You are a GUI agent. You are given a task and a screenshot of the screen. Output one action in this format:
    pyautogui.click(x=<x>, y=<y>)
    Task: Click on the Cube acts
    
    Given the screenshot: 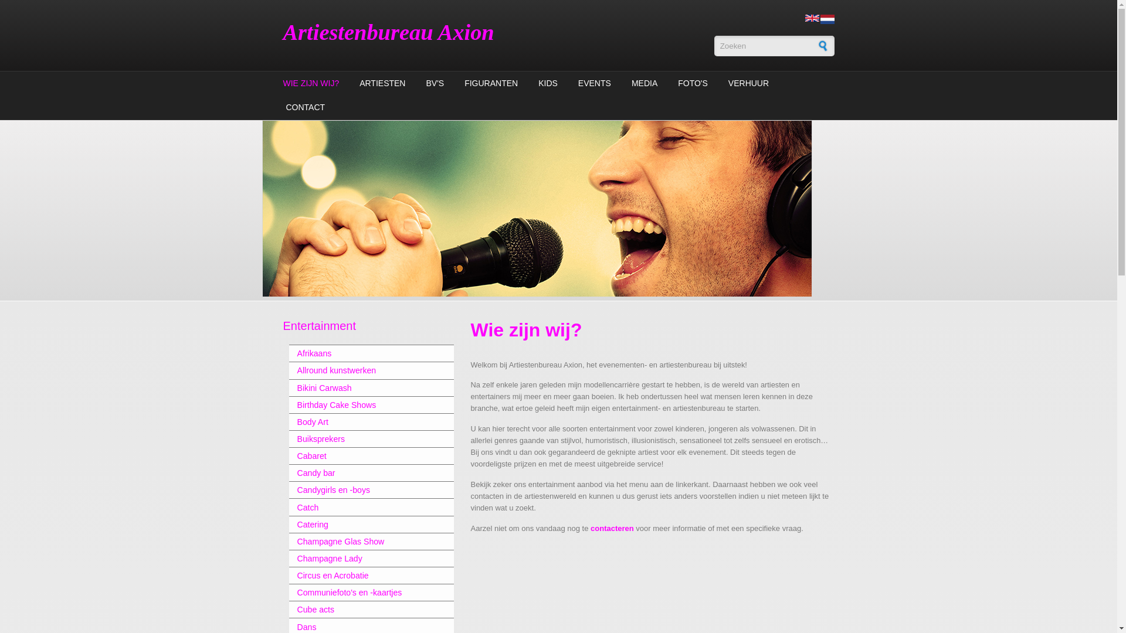 What is the action you would take?
    pyautogui.click(x=363, y=610)
    